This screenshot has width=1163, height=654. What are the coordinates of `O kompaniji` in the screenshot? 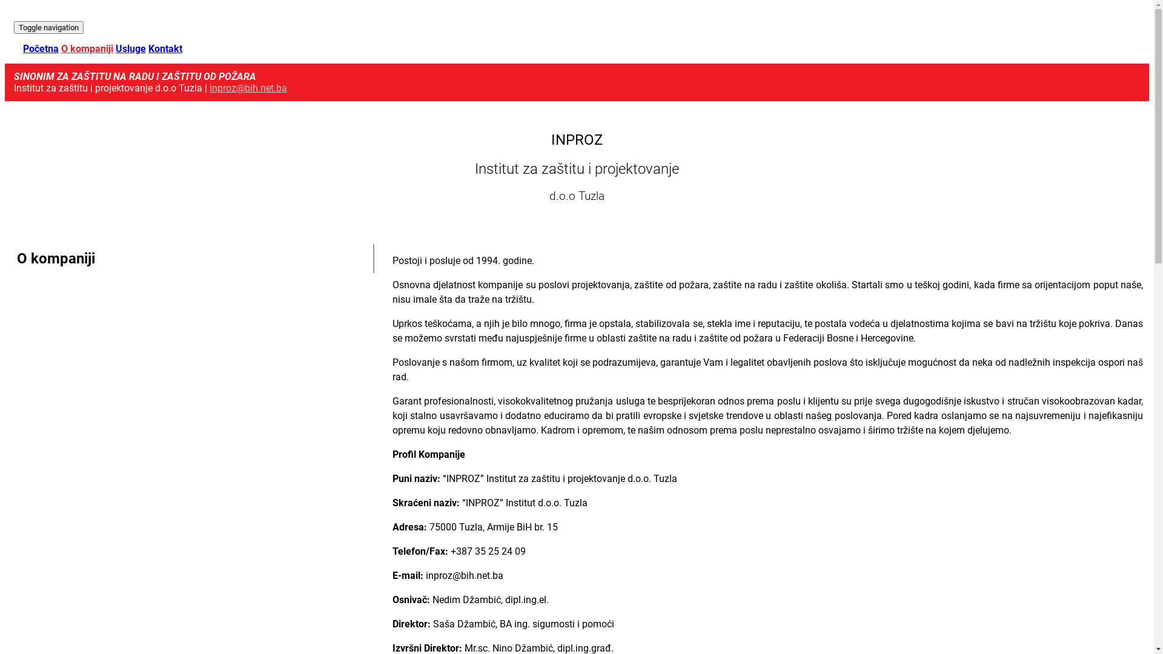 It's located at (87, 48).